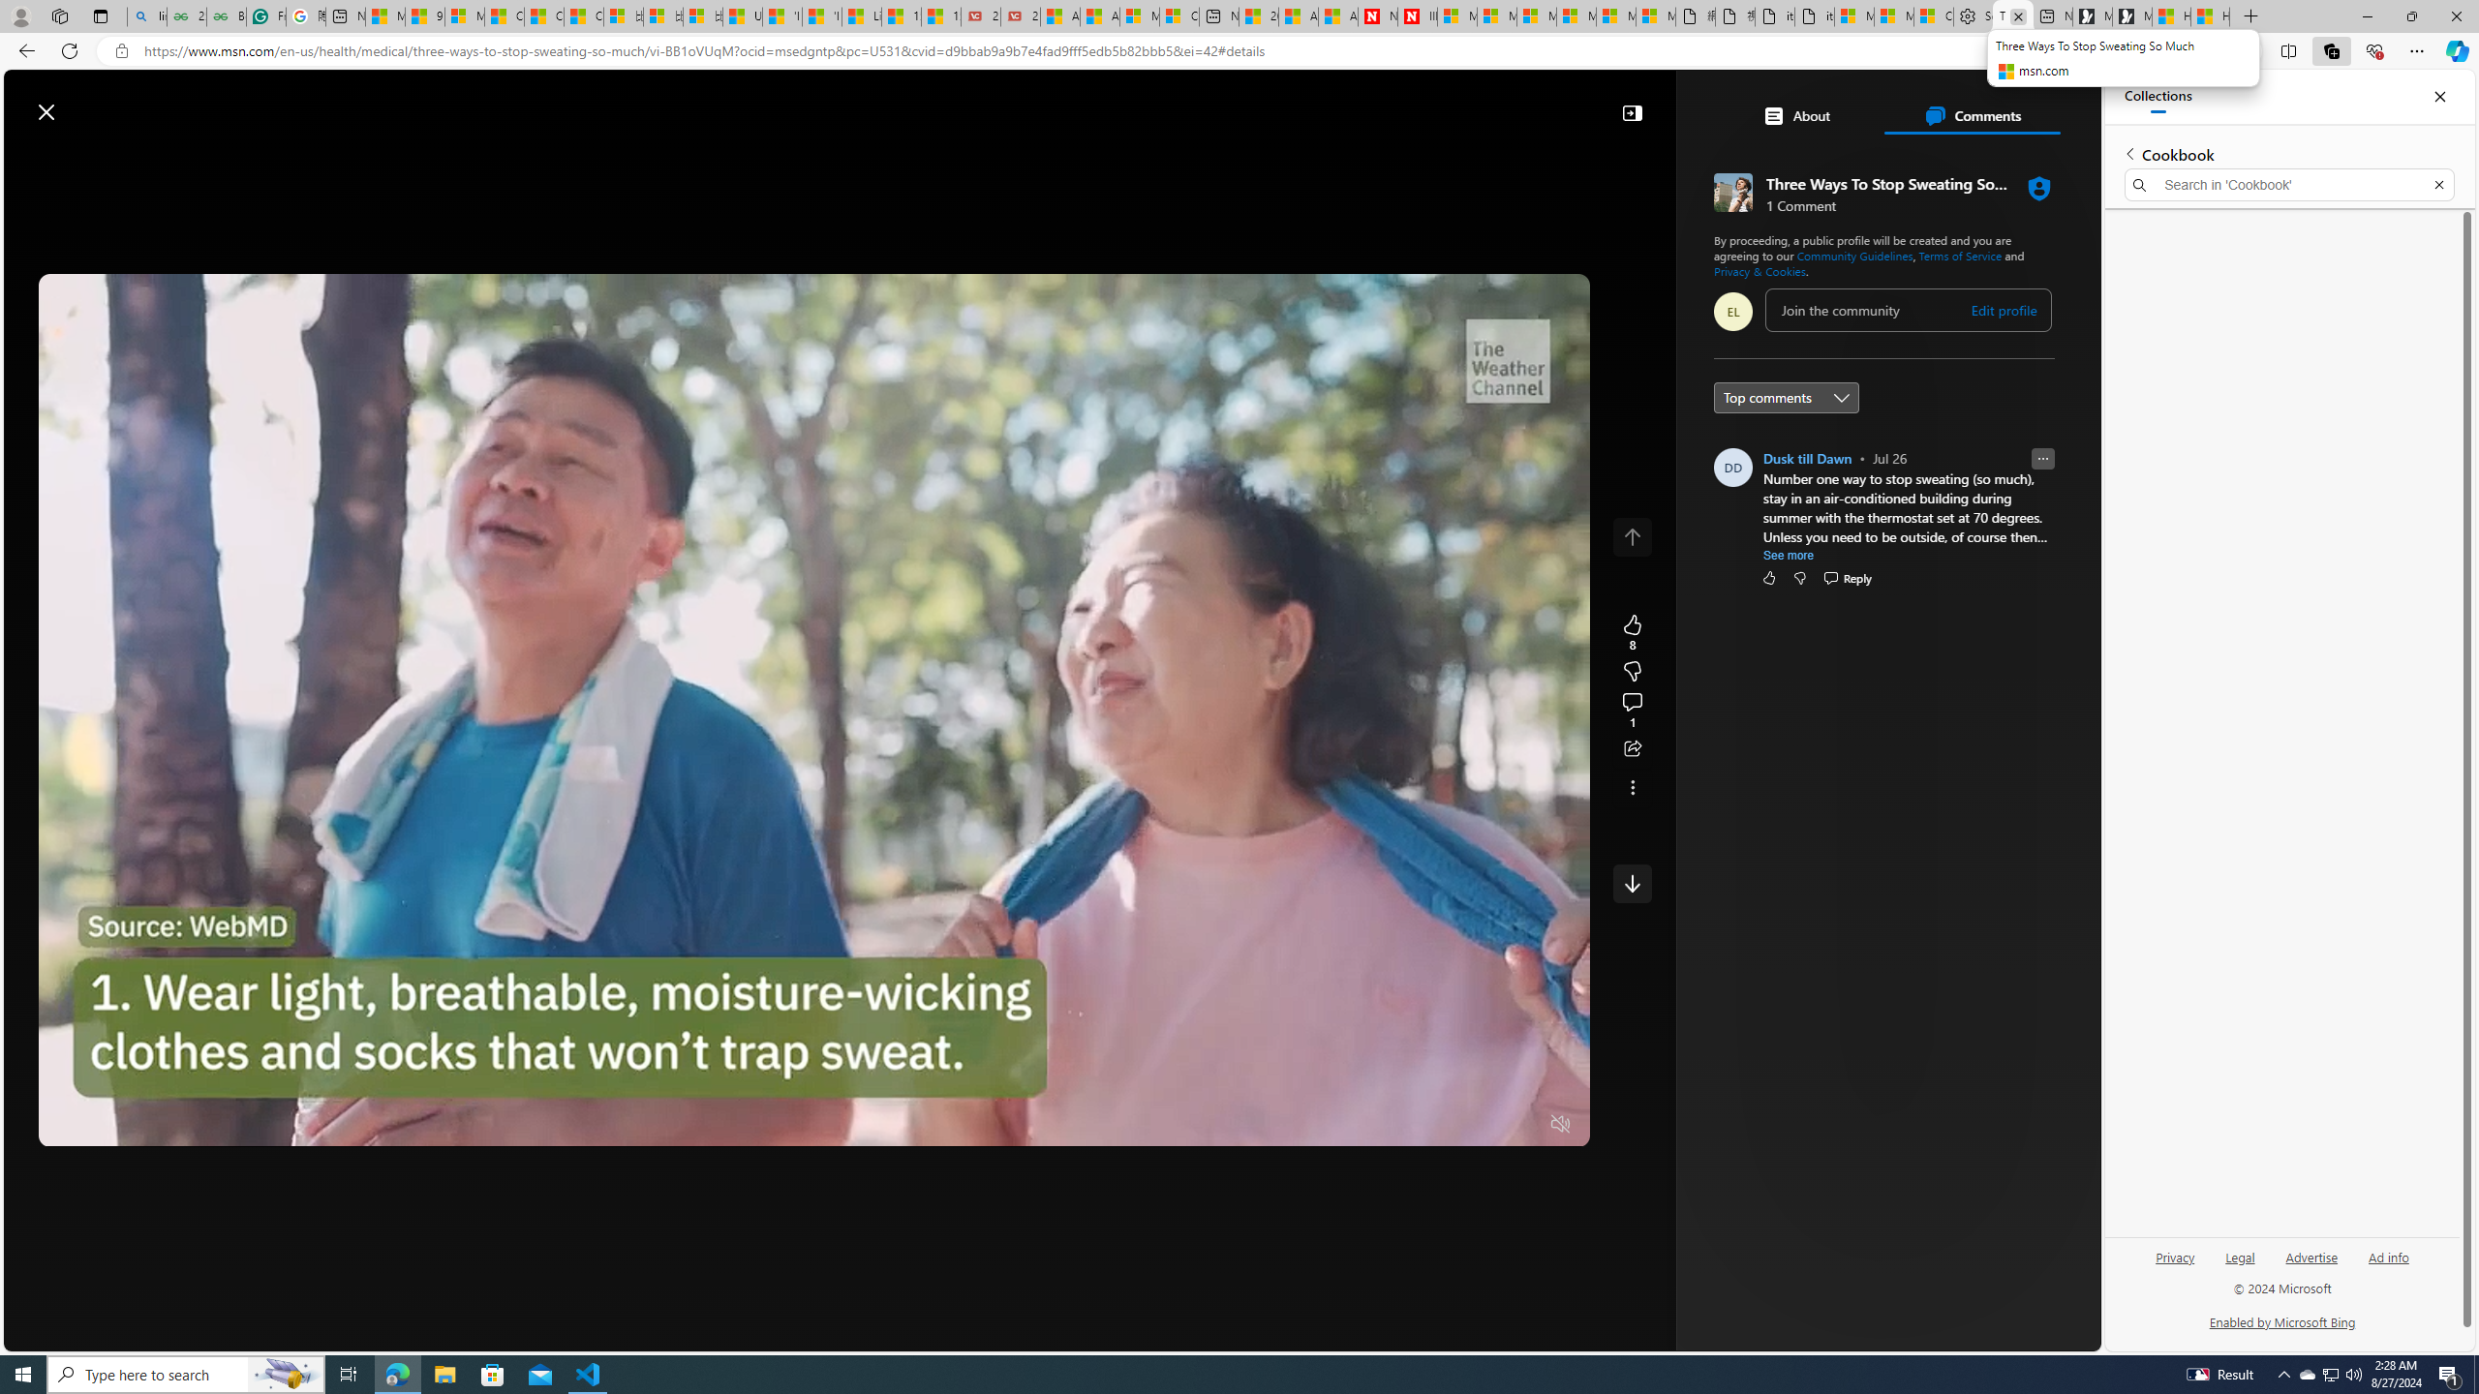 This screenshot has height=1394, width=2479. Describe the element at coordinates (1632, 883) in the screenshot. I see `Class: control` at that location.